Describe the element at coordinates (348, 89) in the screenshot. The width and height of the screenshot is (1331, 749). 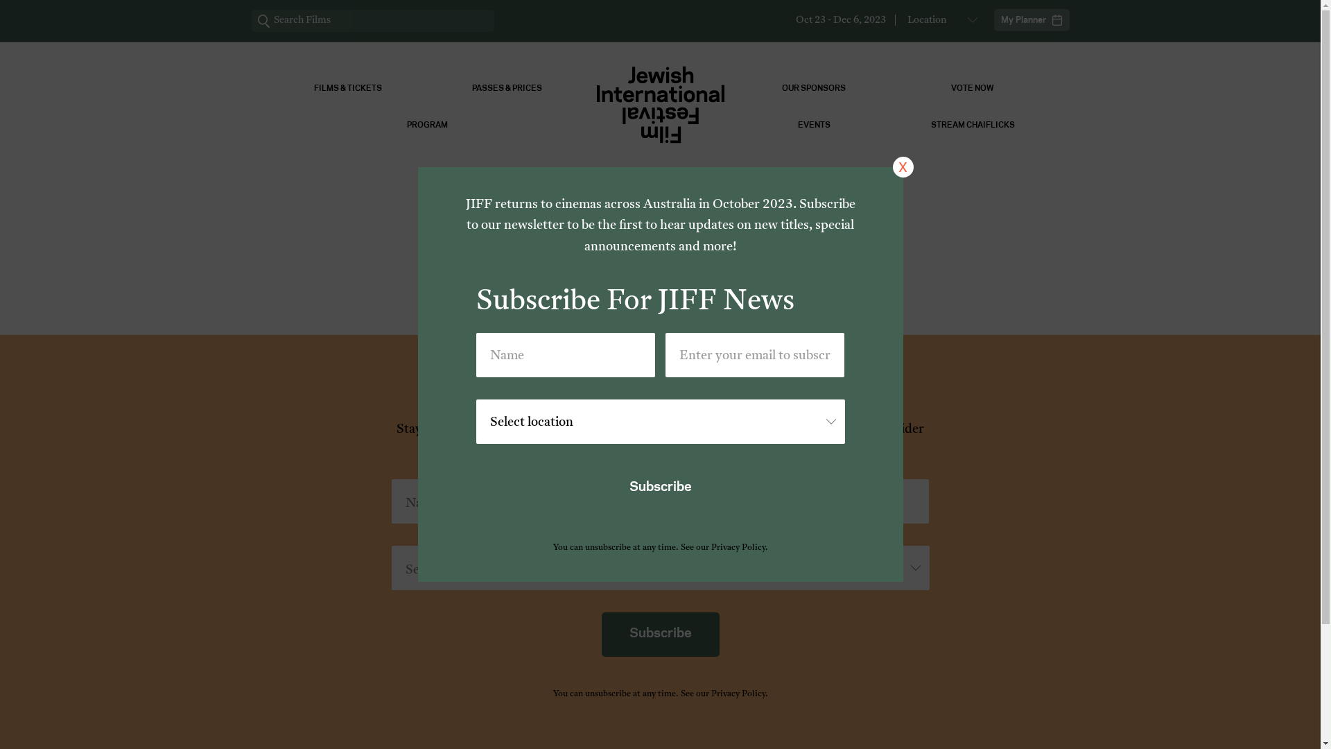
I see `FILMS & TICKETS` at that location.